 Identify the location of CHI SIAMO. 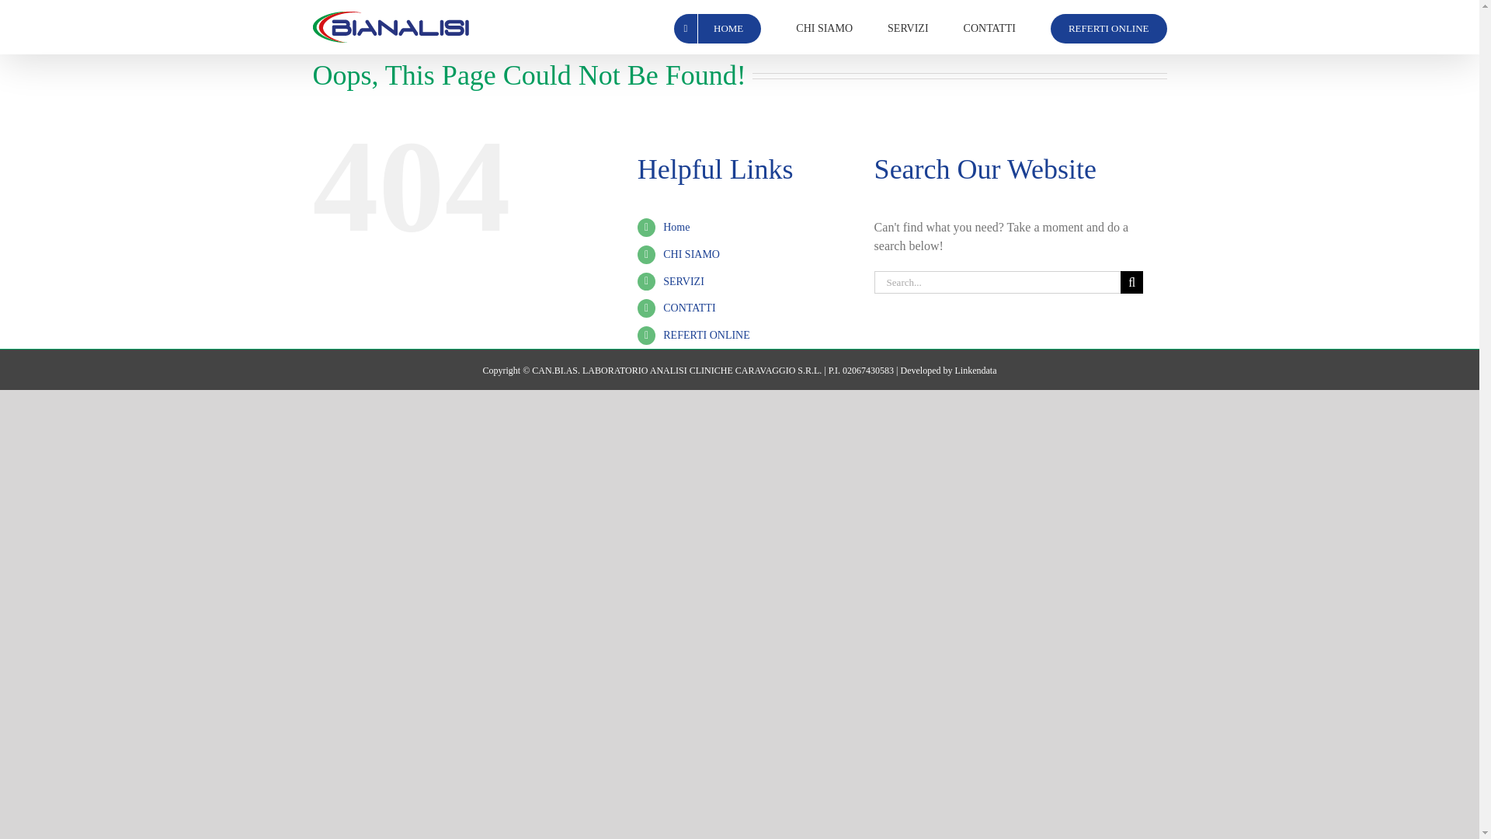
(691, 253).